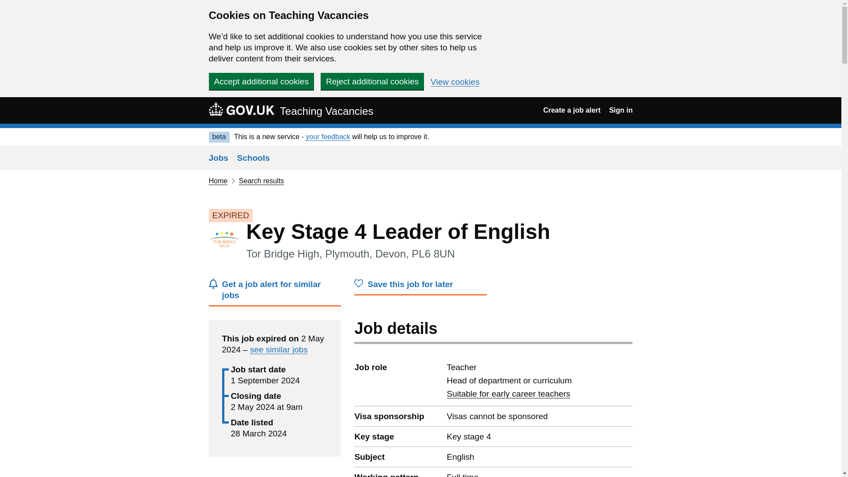  Describe the element at coordinates (455, 82) in the screenshot. I see `View cookies` at that location.